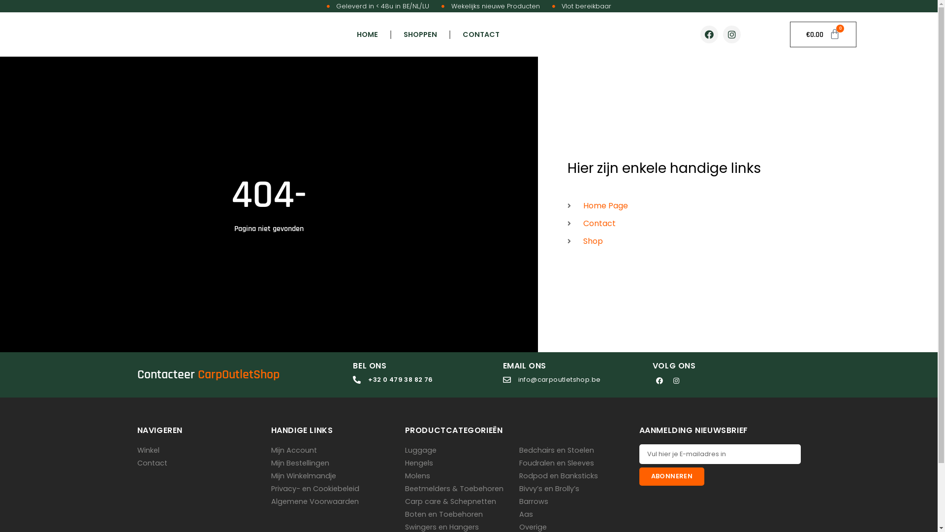 This screenshot has height=532, width=945. Describe the element at coordinates (148, 450) in the screenshot. I see `Winkel` at that location.